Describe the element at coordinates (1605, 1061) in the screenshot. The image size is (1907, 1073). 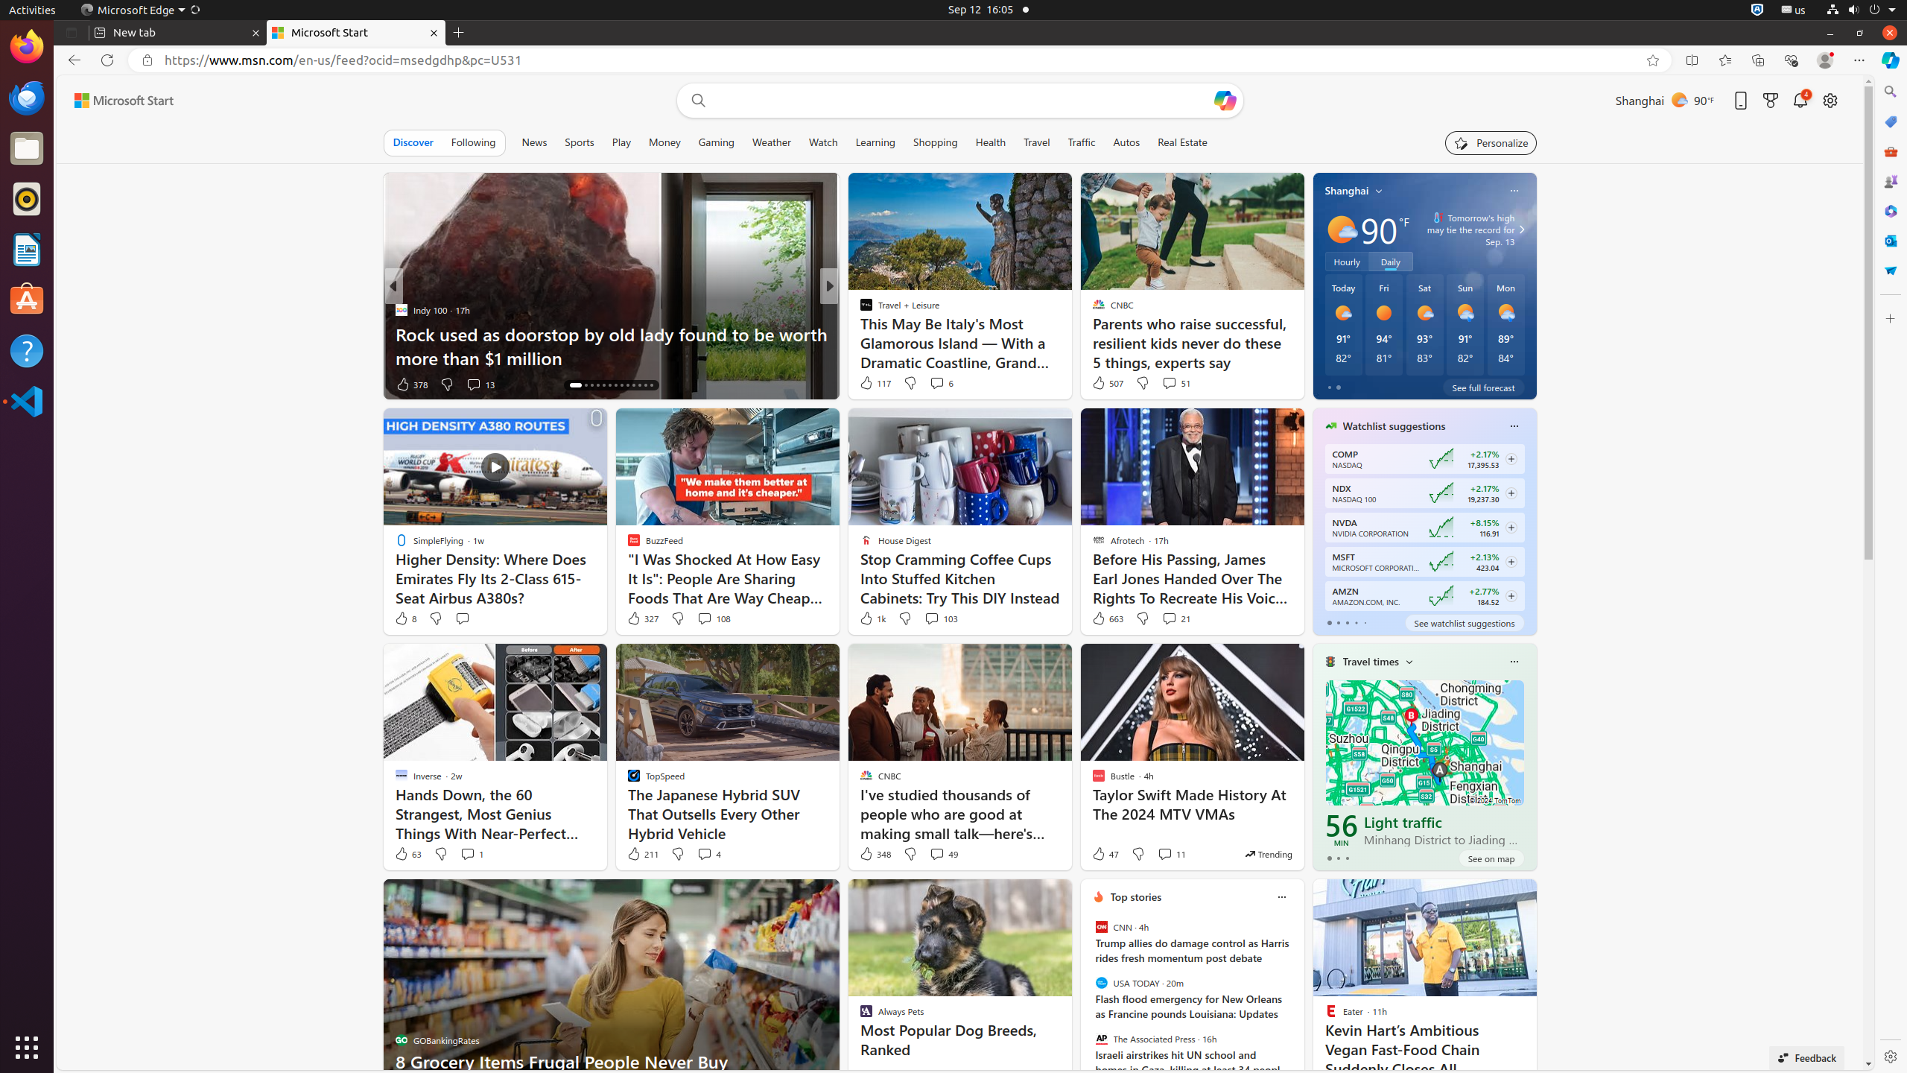
I see `Terms of use` at that location.